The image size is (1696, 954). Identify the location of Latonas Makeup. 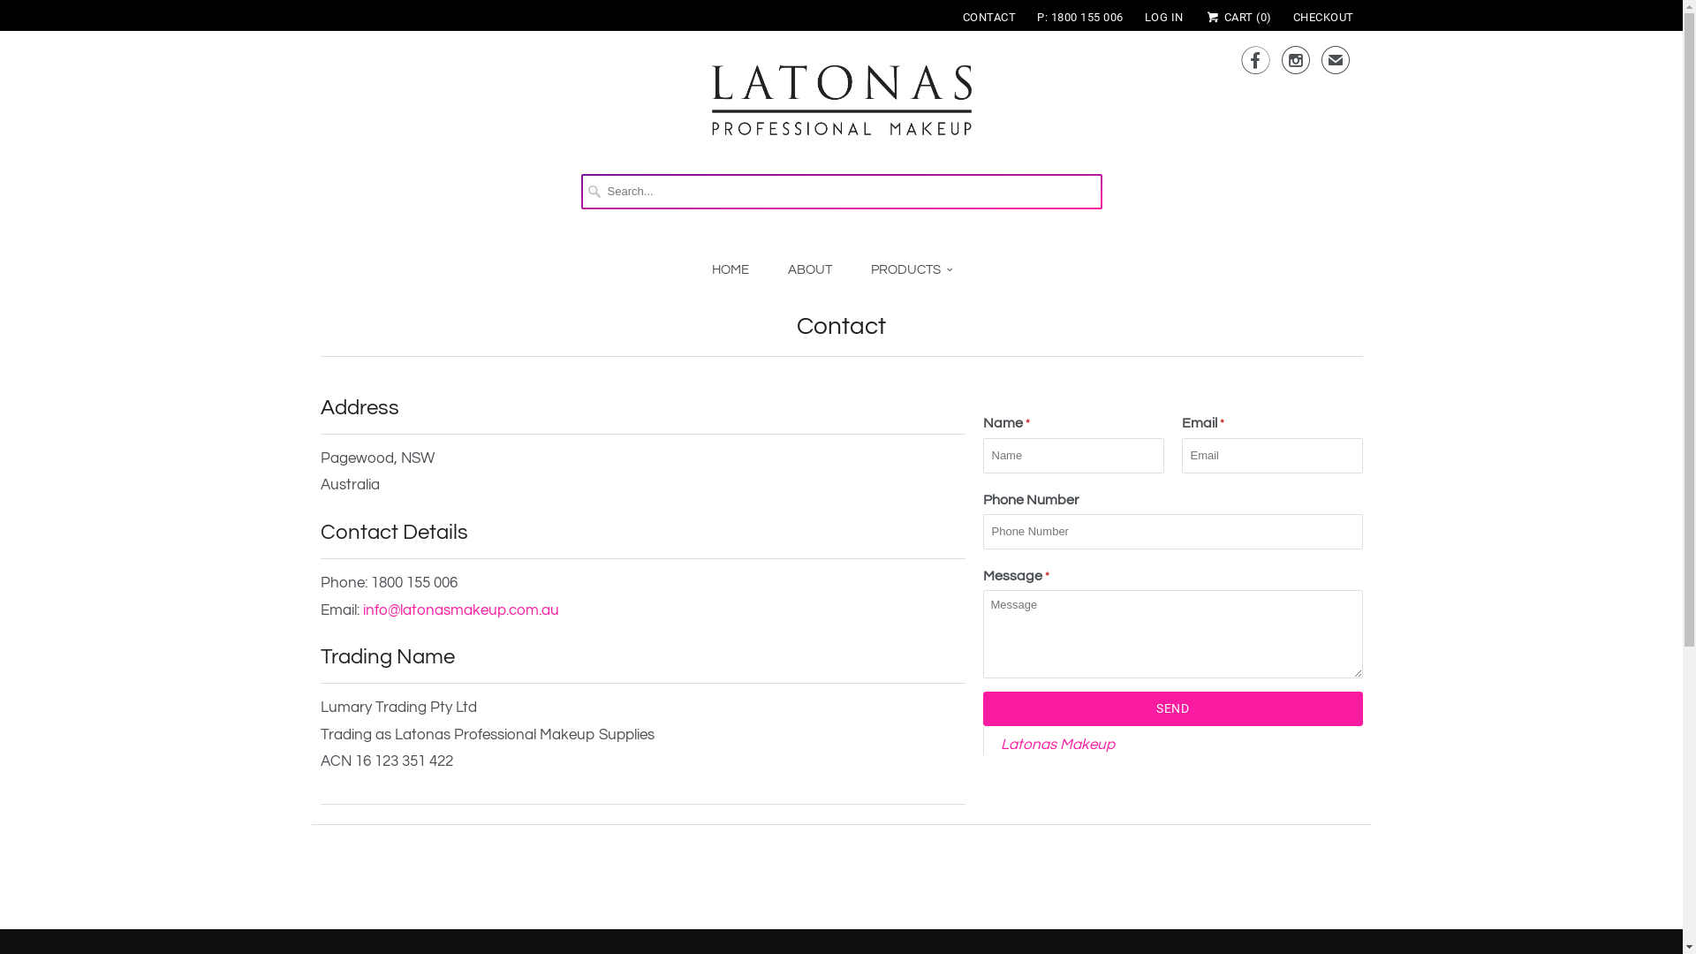
(1056, 745).